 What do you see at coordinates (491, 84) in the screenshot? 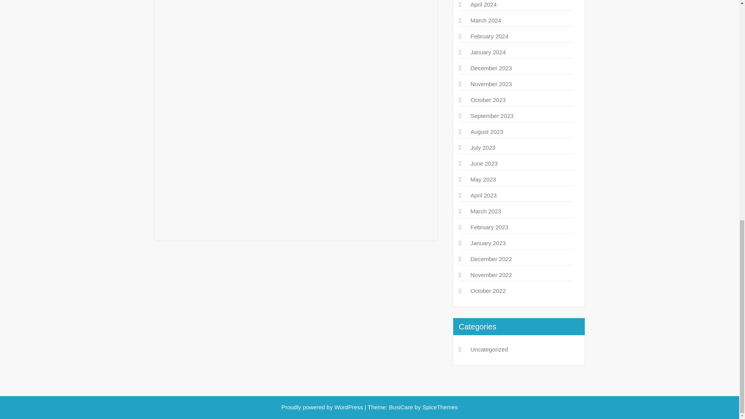
I see `November 2023` at bounding box center [491, 84].